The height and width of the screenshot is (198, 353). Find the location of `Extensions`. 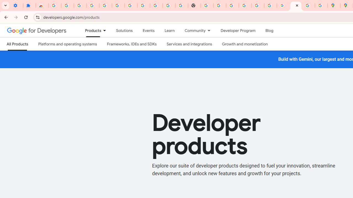

Extensions is located at coordinates (30, 5).